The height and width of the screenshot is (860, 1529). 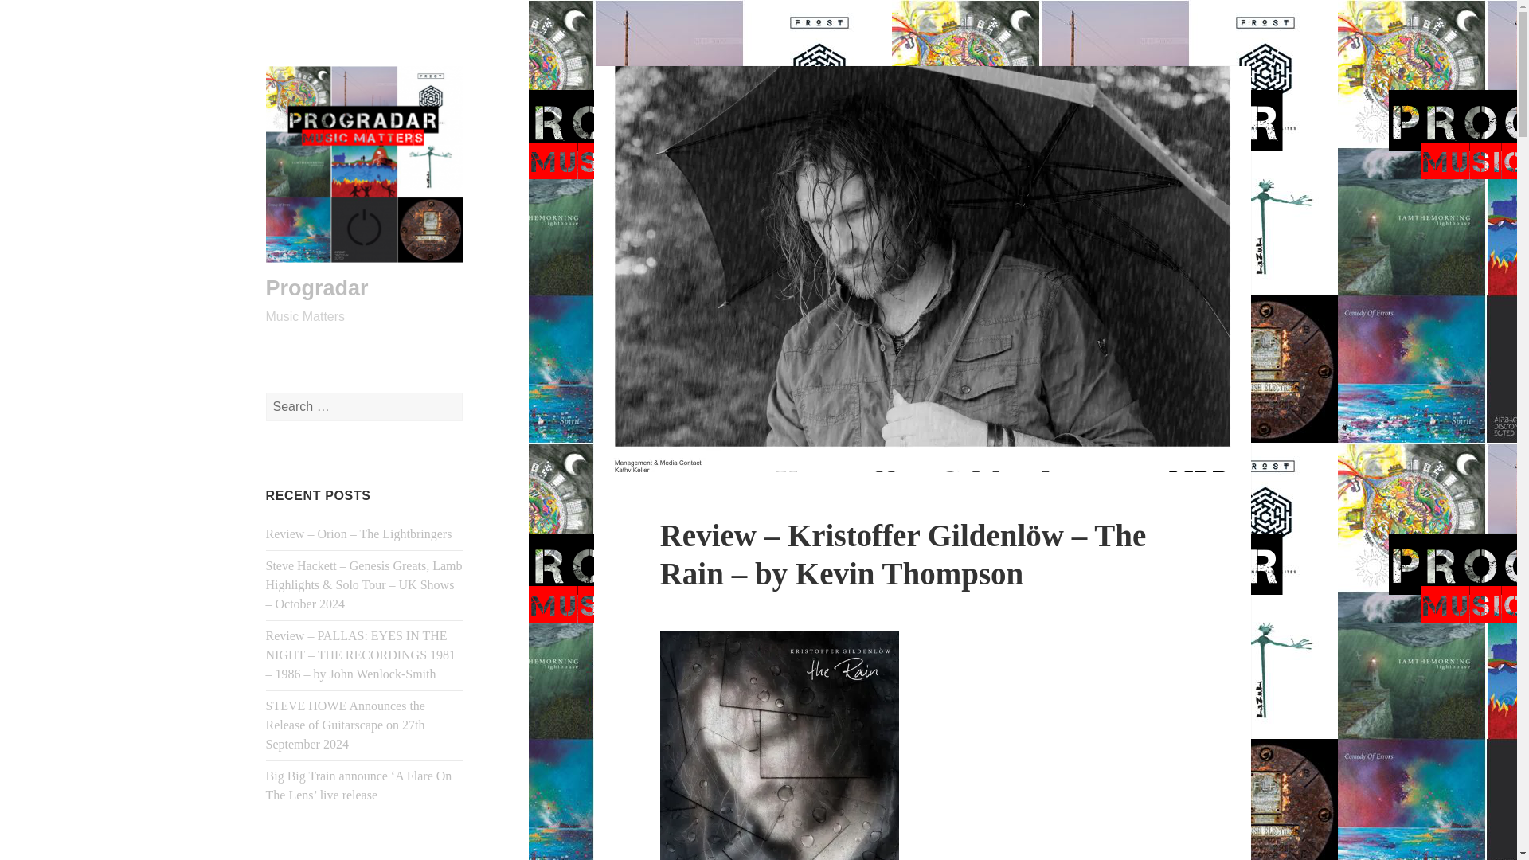 I want to click on Progradar, so click(x=317, y=287).